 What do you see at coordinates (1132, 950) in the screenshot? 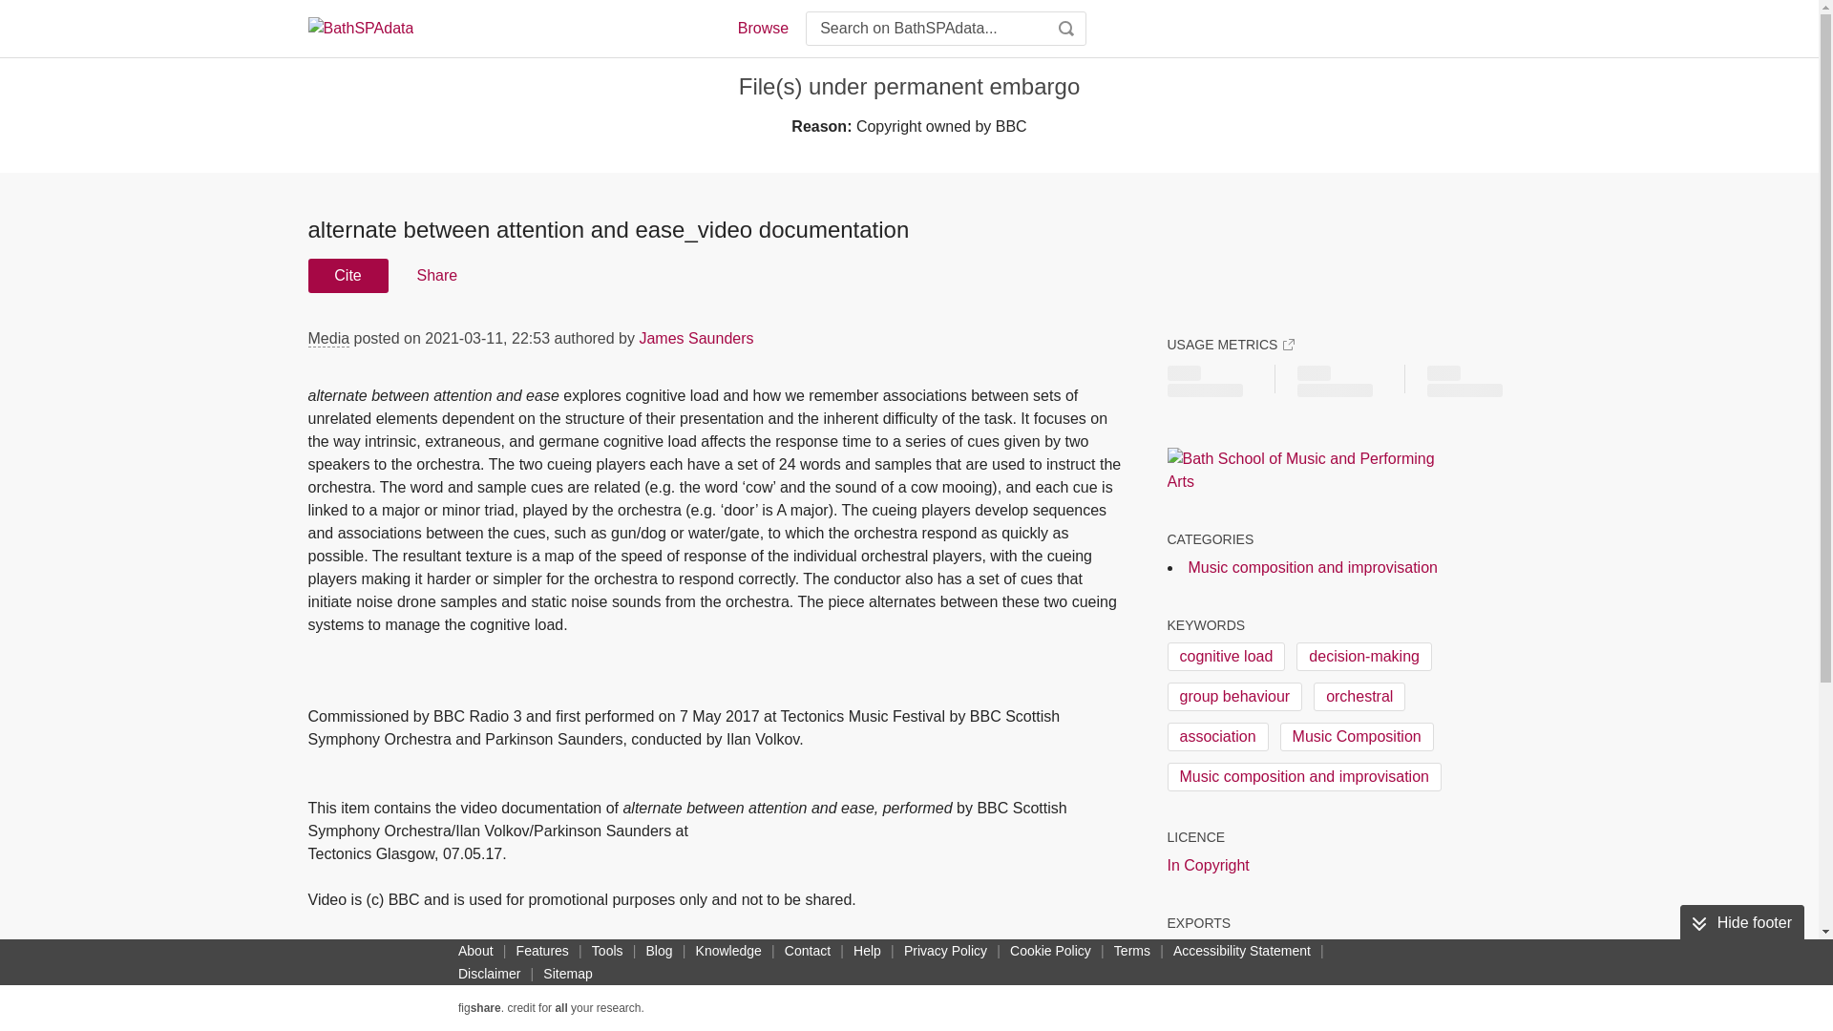
I see `Terms` at bounding box center [1132, 950].